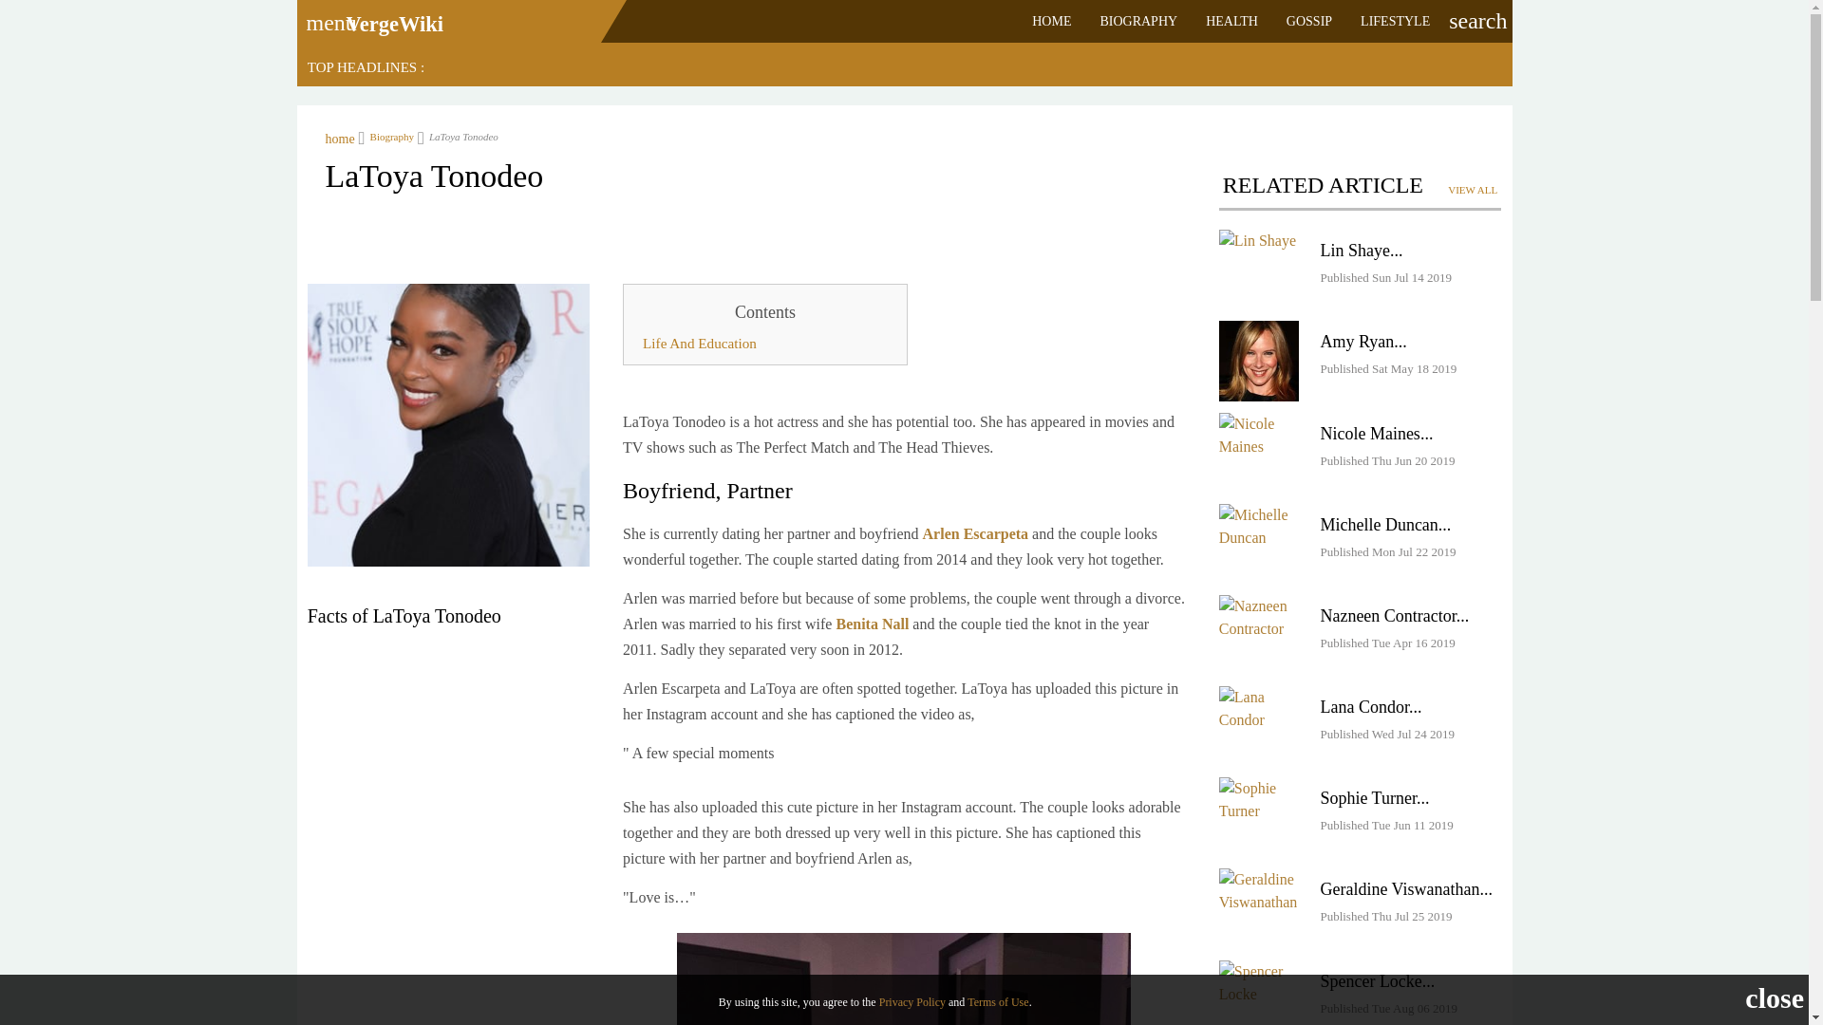 The height and width of the screenshot is (1025, 1823). Describe the element at coordinates (325, 16) in the screenshot. I see `menu` at that location.